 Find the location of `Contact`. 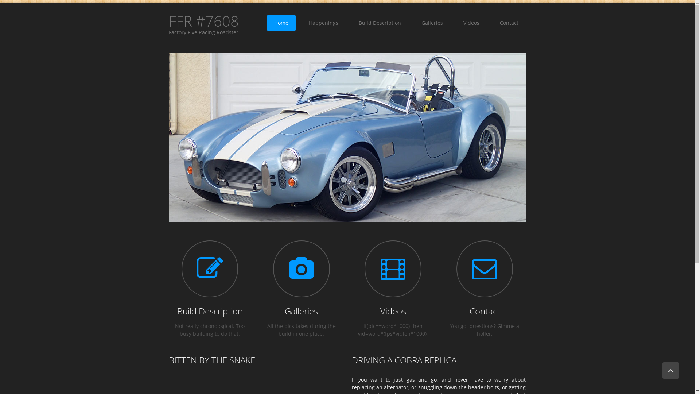

Contact is located at coordinates (485, 311).